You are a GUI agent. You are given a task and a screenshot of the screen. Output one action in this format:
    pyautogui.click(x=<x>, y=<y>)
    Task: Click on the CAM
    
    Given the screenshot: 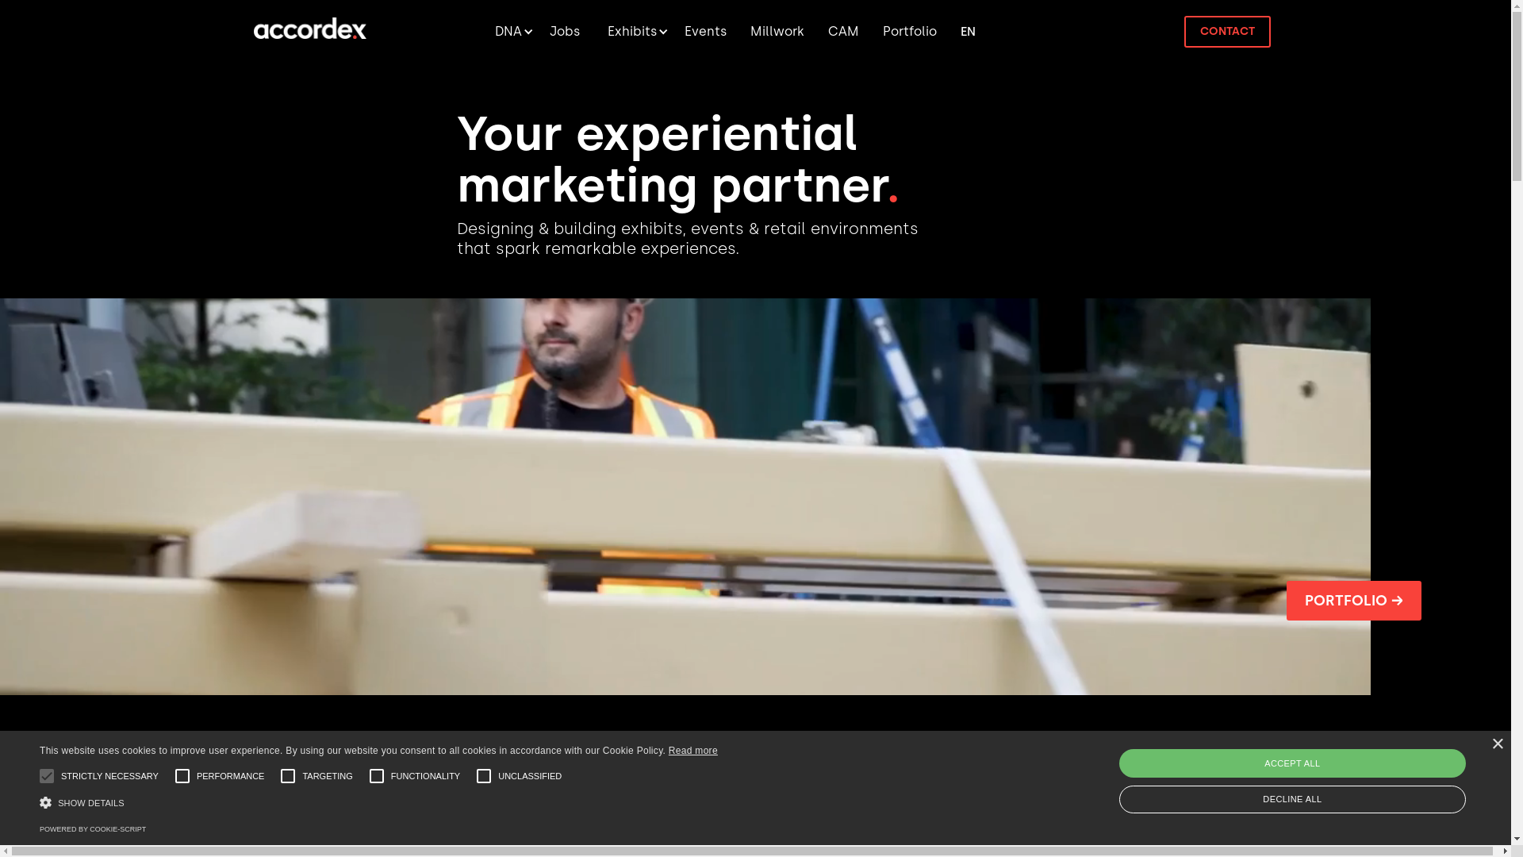 What is the action you would take?
    pyautogui.click(x=844, y=32)
    